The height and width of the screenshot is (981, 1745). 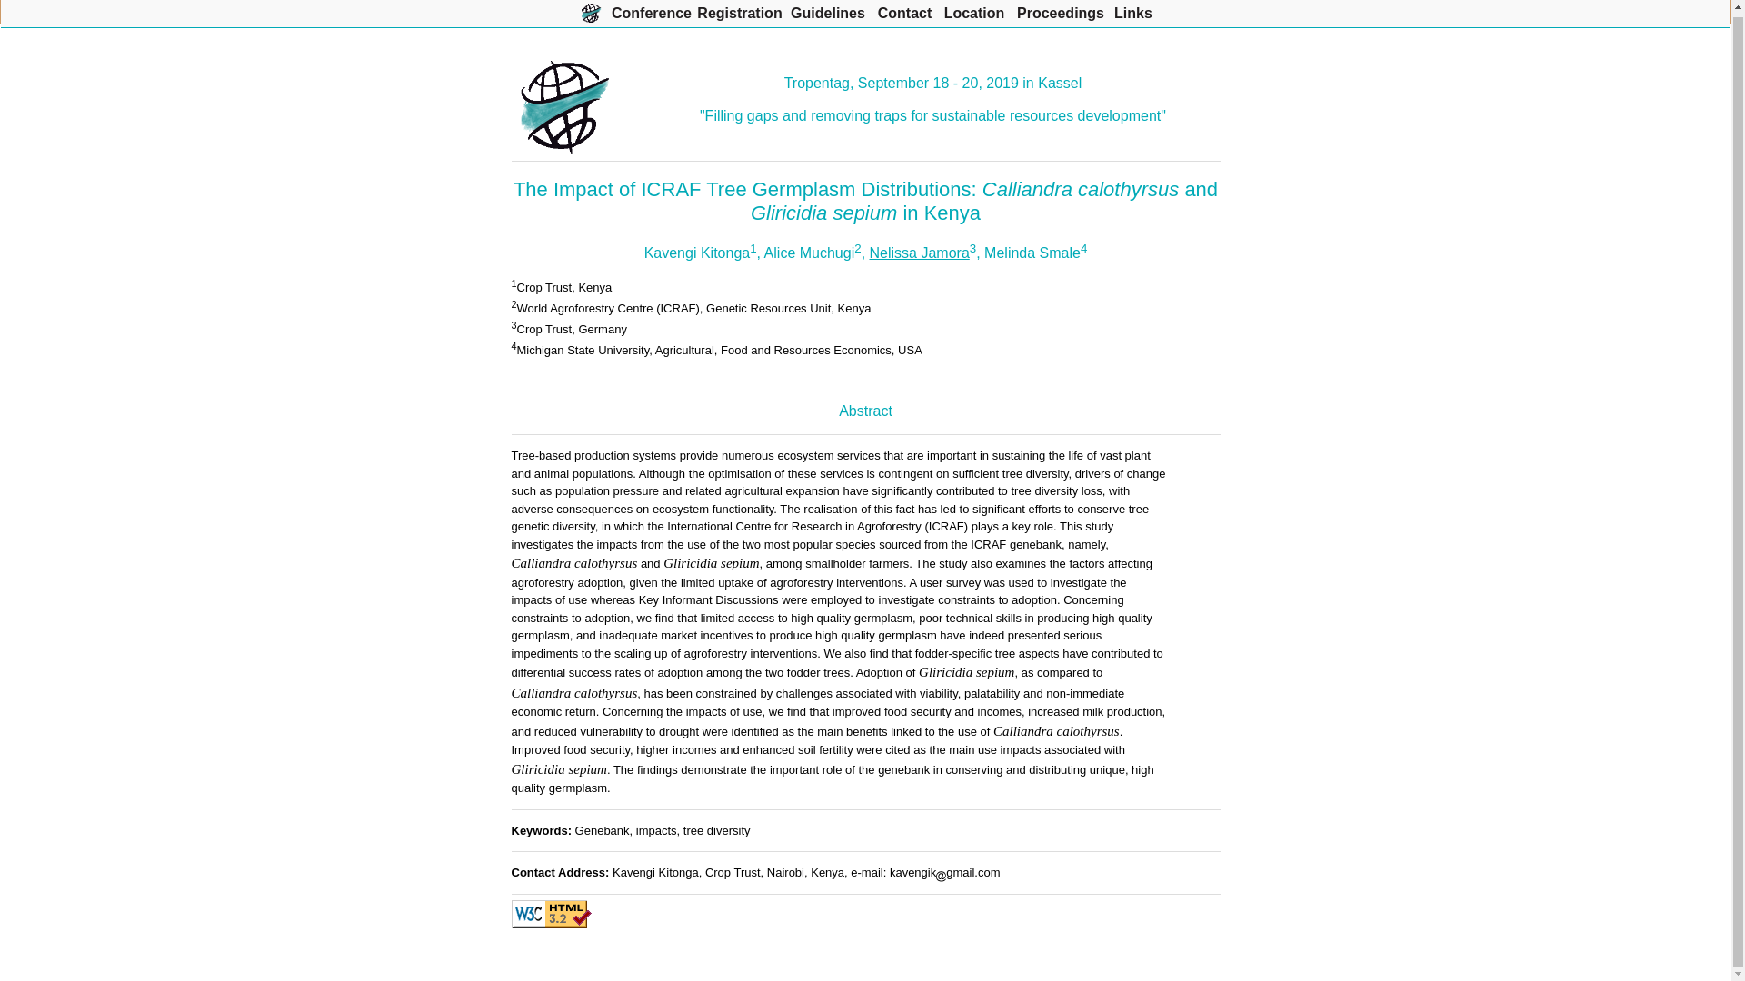 What do you see at coordinates (1132, 11) in the screenshot?
I see `Links` at bounding box center [1132, 11].